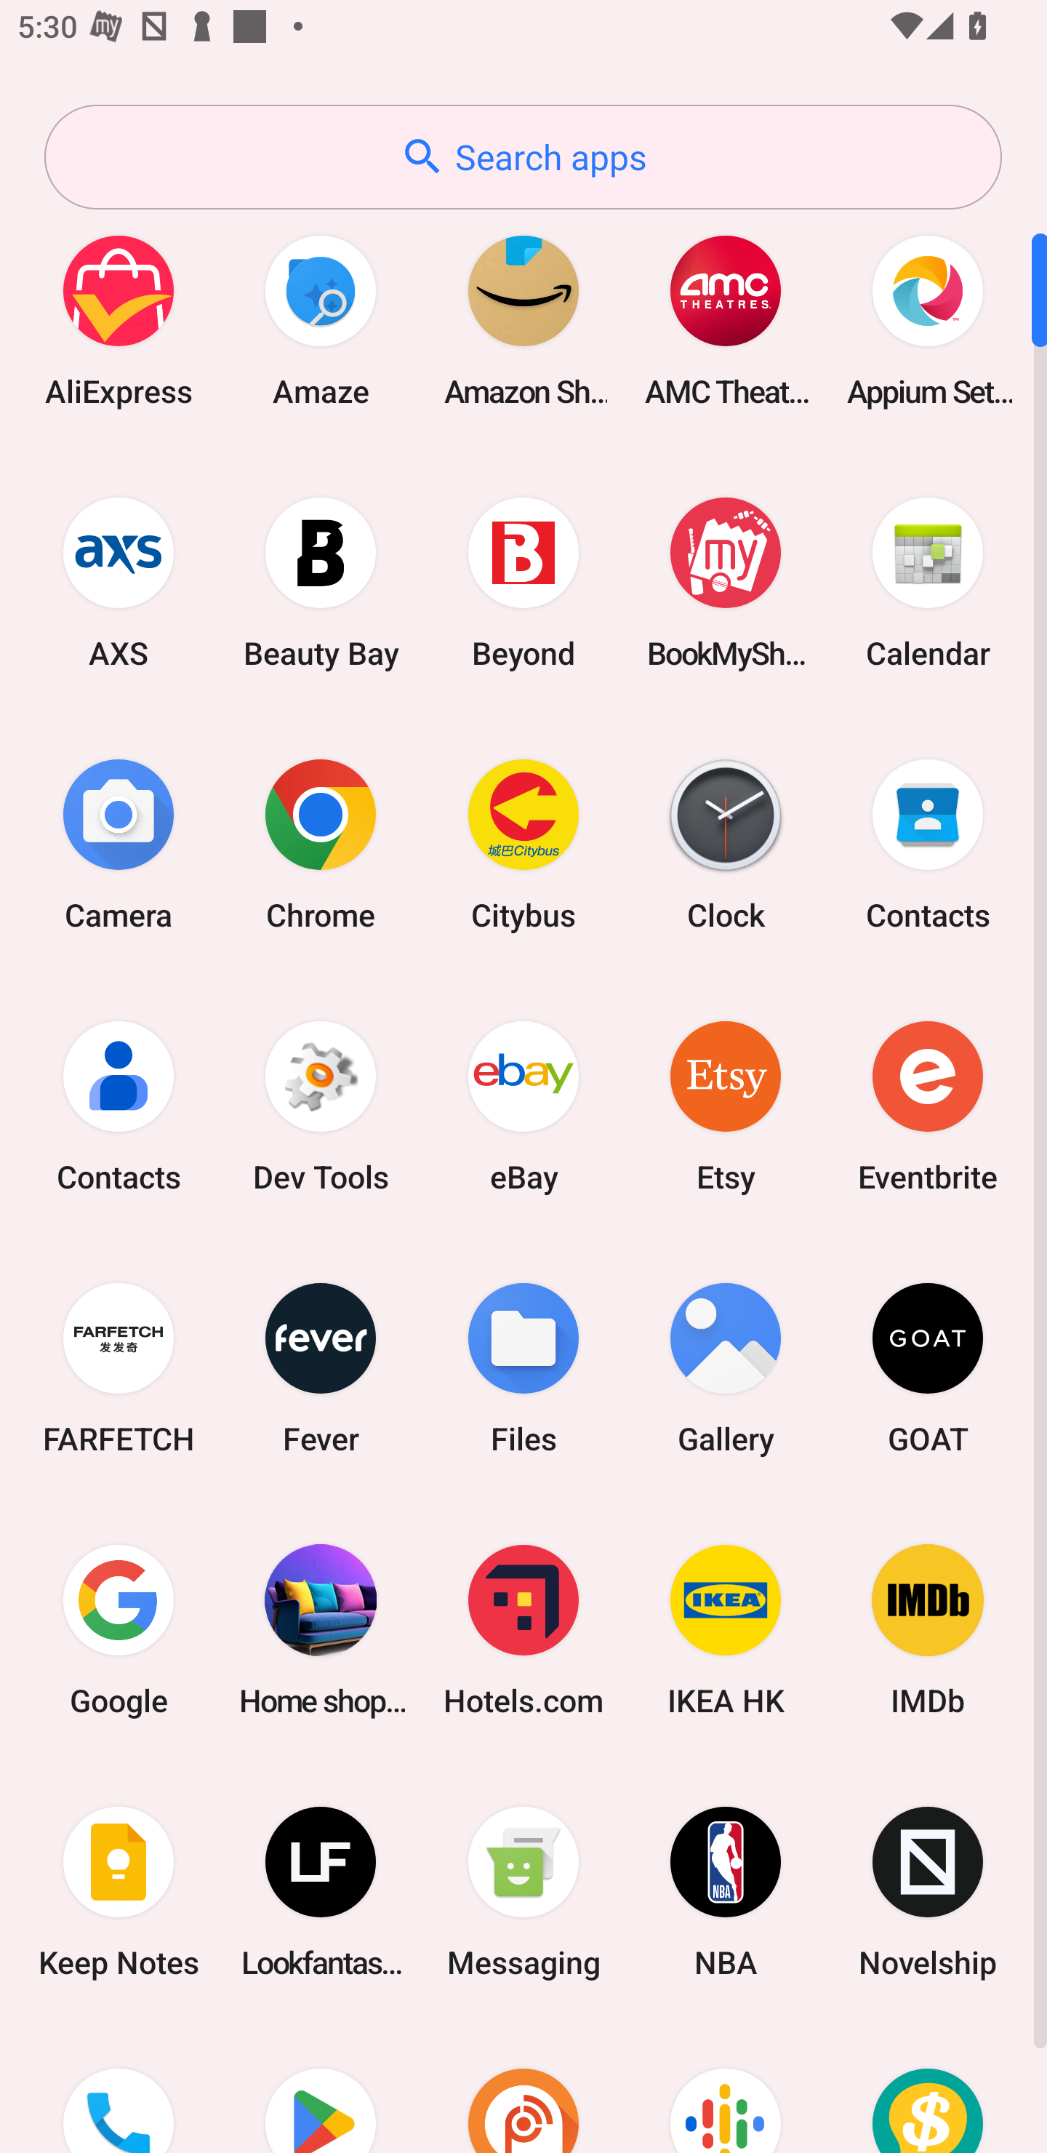 The width and height of the screenshot is (1047, 2153). Describe the element at coordinates (928, 1106) in the screenshot. I see `Eventbrite` at that location.